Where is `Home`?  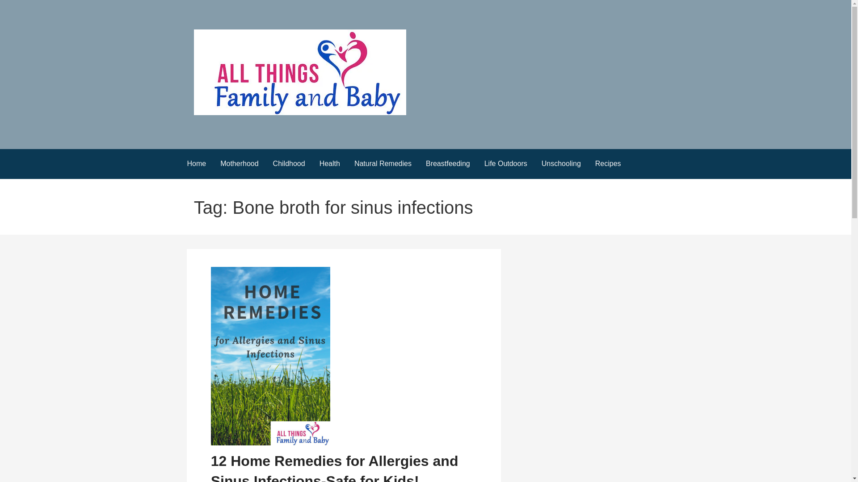
Home is located at coordinates (196, 163).